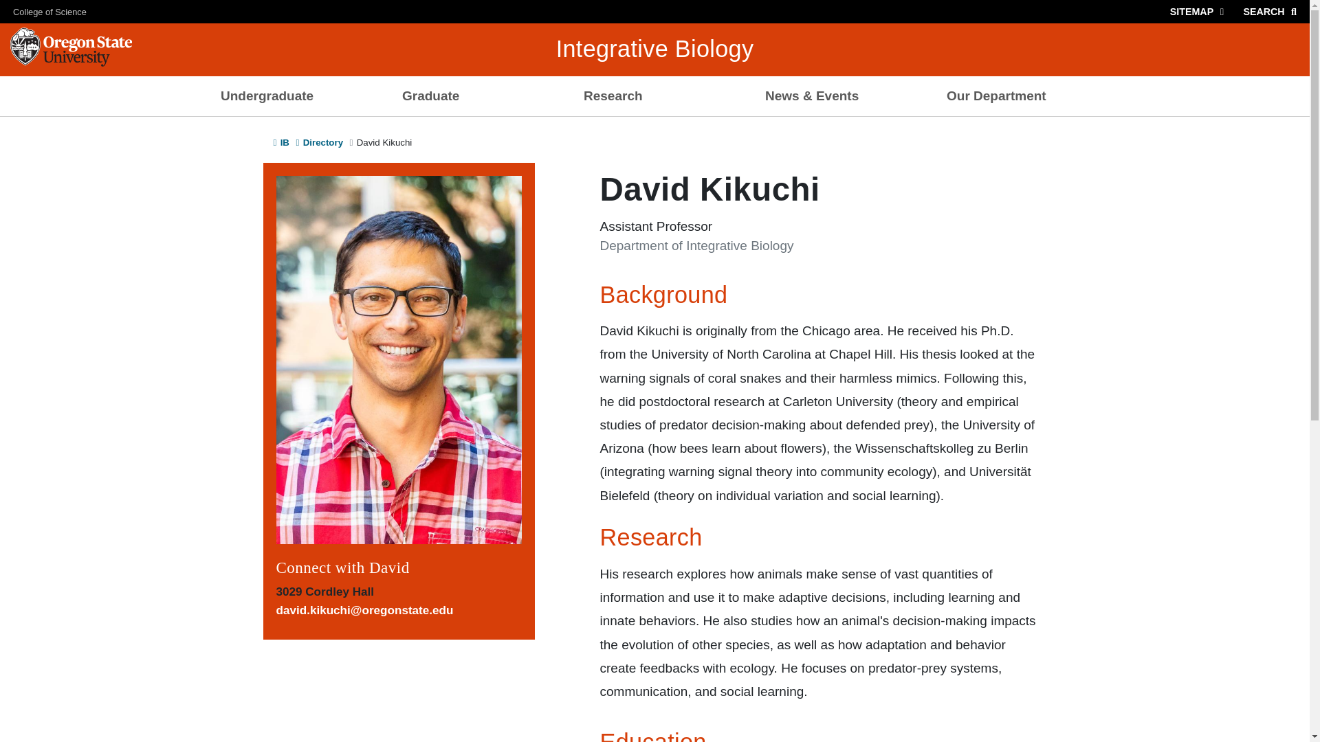 Image resolution: width=1320 pixels, height=742 pixels. Describe the element at coordinates (473, 96) in the screenshot. I see `Graduate` at that location.